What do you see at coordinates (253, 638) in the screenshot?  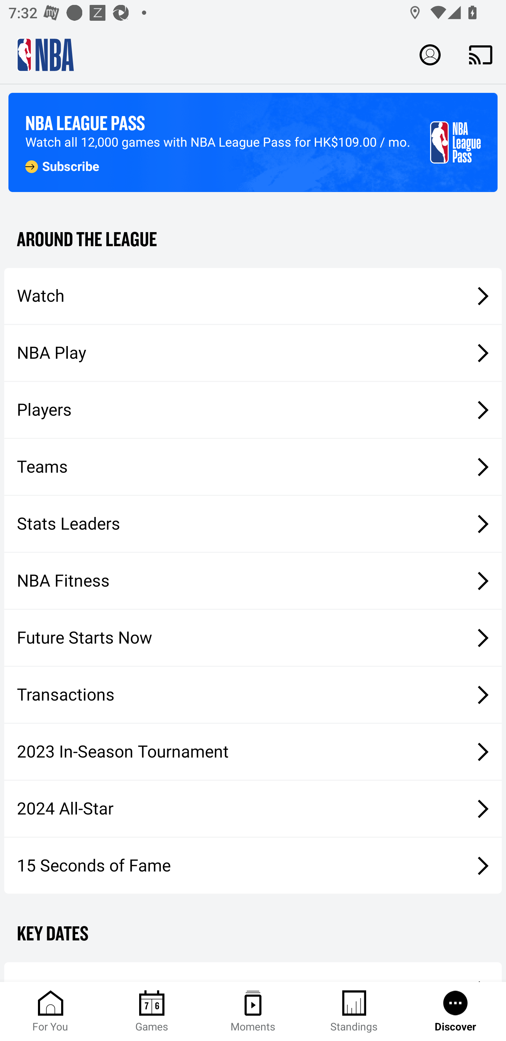 I see `Future Starts Now` at bounding box center [253, 638].